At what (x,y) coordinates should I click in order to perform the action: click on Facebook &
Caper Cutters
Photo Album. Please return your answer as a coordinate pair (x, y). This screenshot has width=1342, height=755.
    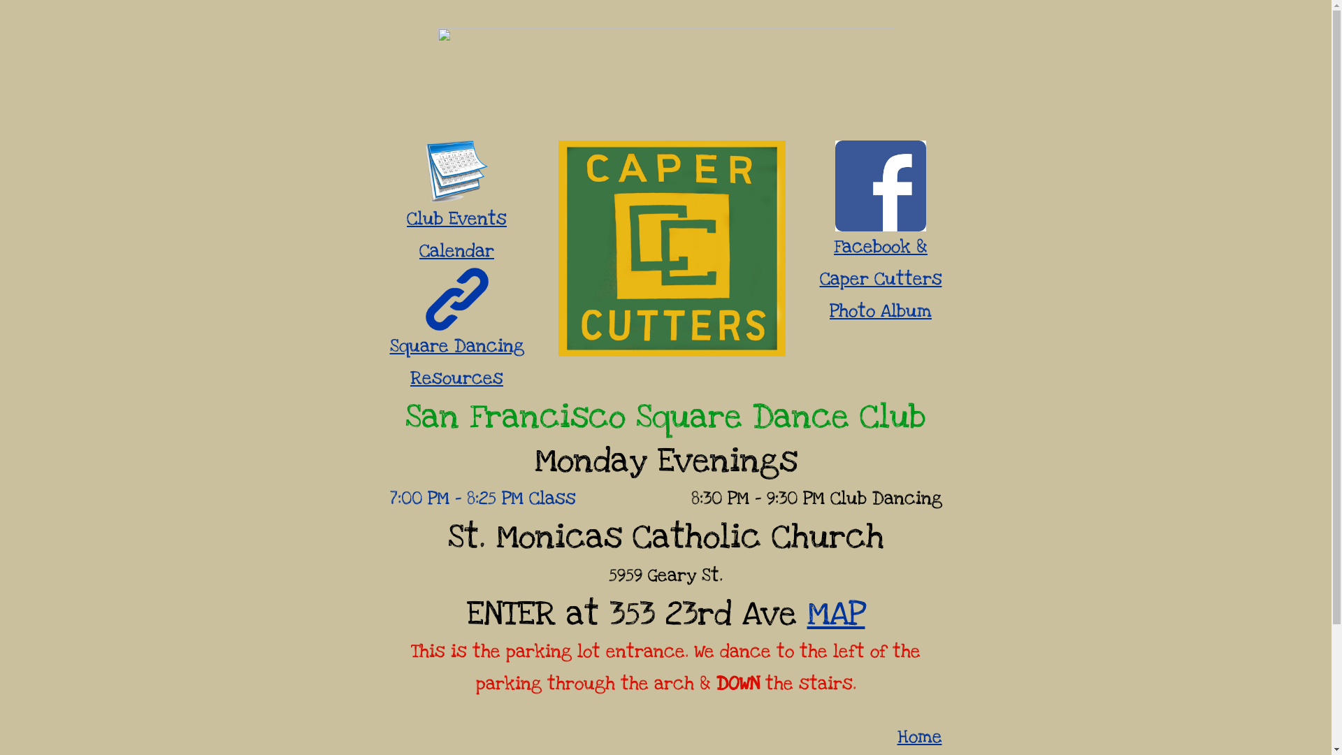
    Looking at the image, I should click on (881, 279).